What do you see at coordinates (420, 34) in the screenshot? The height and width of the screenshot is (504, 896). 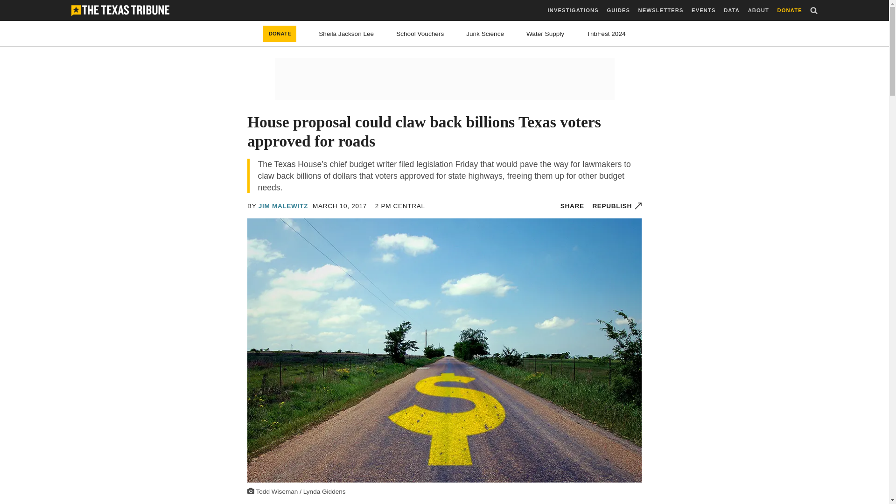 I see `School Vouchers` at bounding box center [420, 34].